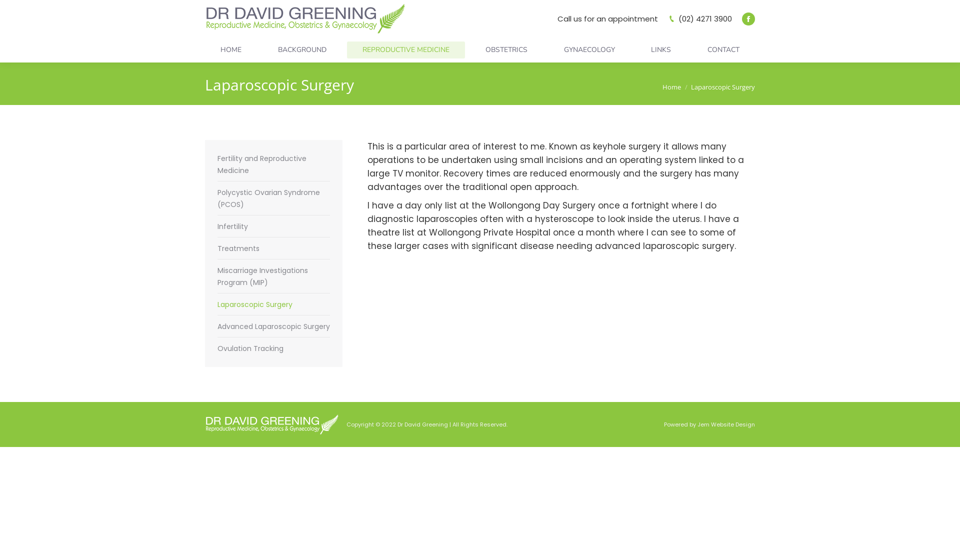  I want to click on CONTACT, so click(723, 50).